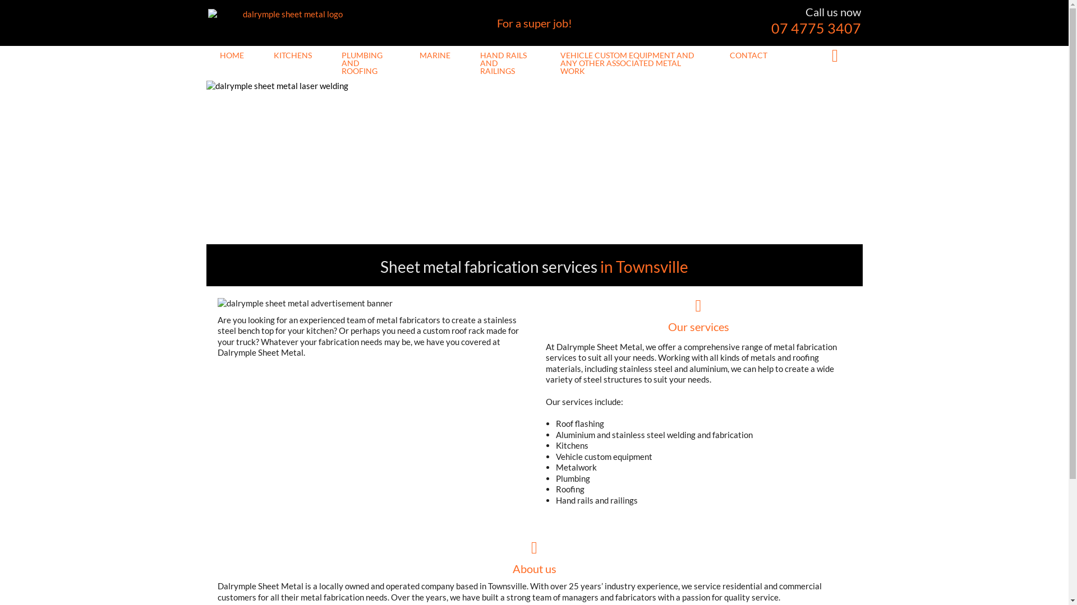 The height and width of the screenshot is (605, 1077). I want to click on dalrymple sheet metal advertisement banner, so click(368, 304).